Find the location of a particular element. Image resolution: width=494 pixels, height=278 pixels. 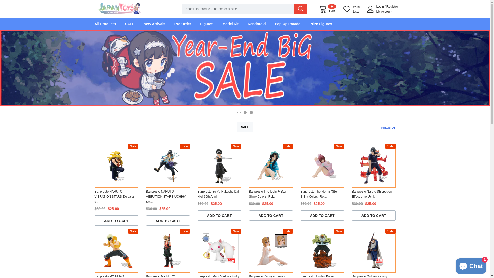

1 is located at coordinates (239, 112).